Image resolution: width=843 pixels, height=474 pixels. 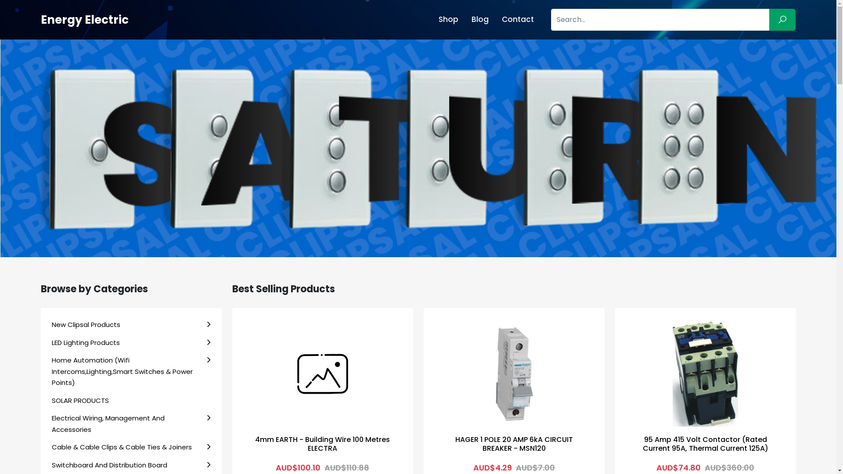 What do you see at coordinates (514, 374) in the screenshot?
I see `HAGER 1 POLE 20 AMP 6kA CIRCUIT BREAKER - MSN120` at bounding box center [514, 374].